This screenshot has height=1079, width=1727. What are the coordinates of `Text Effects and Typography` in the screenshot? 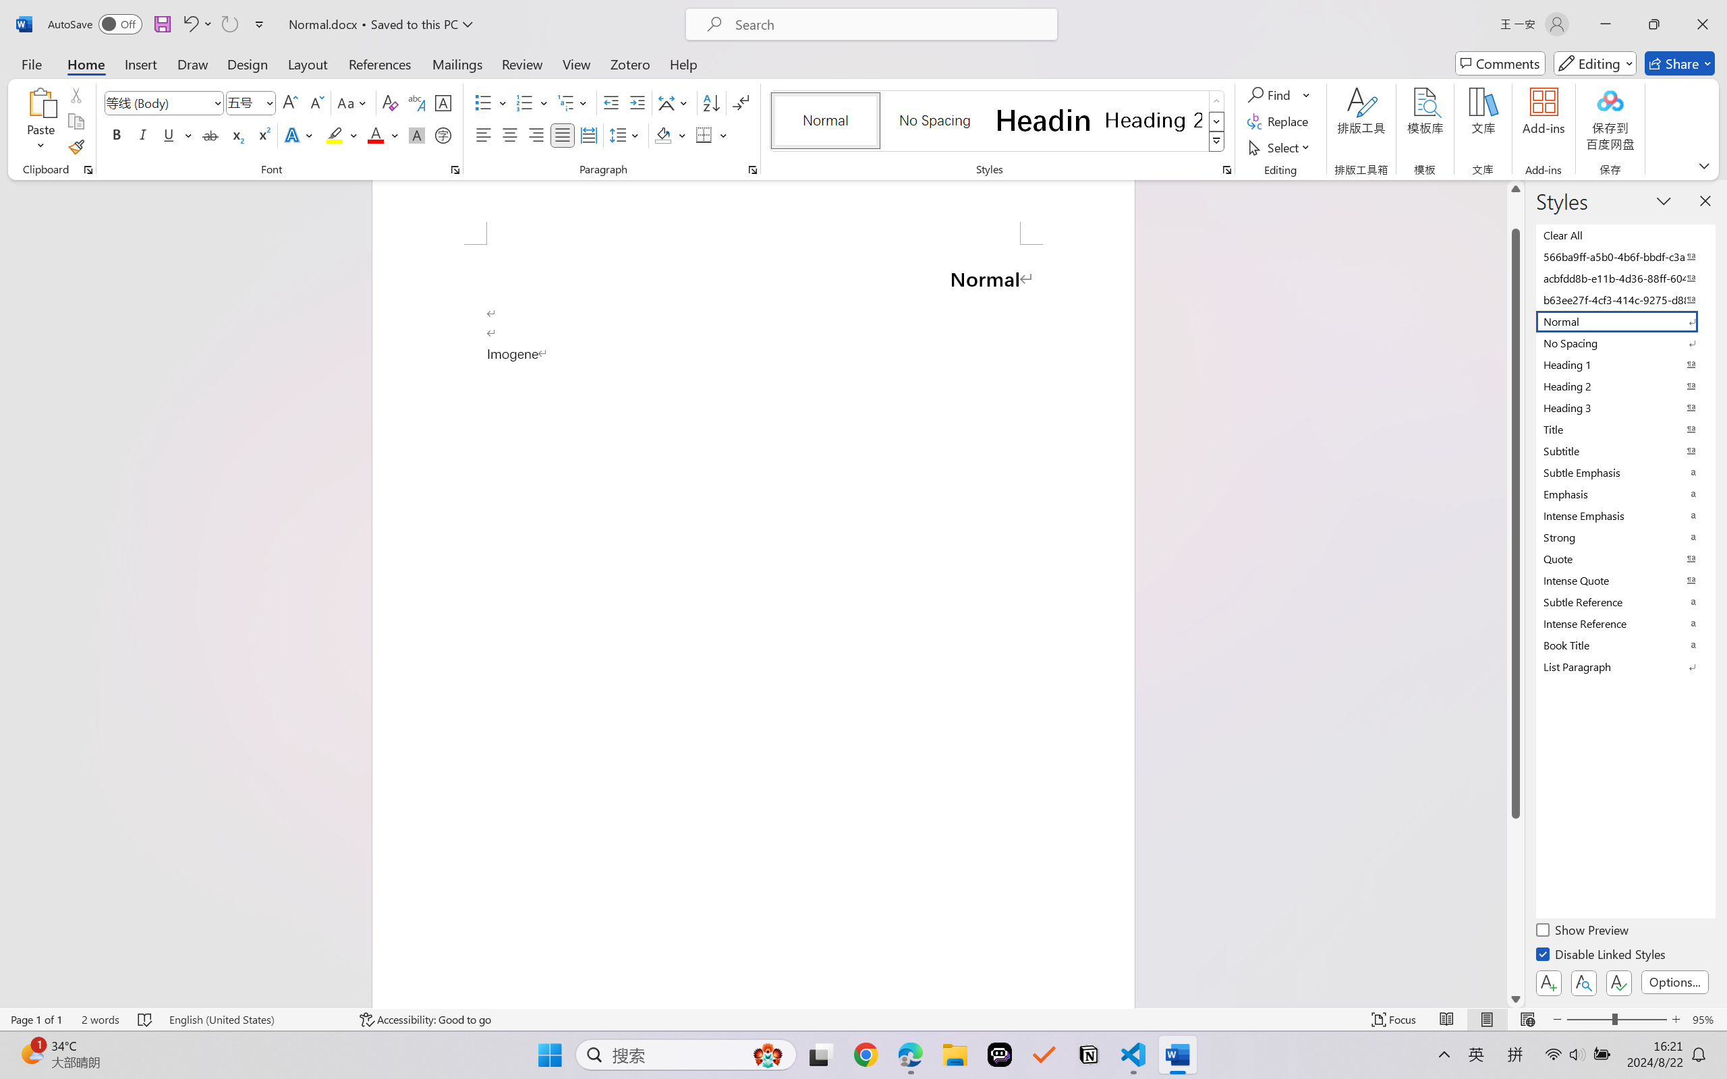 It's located at (300, 135).